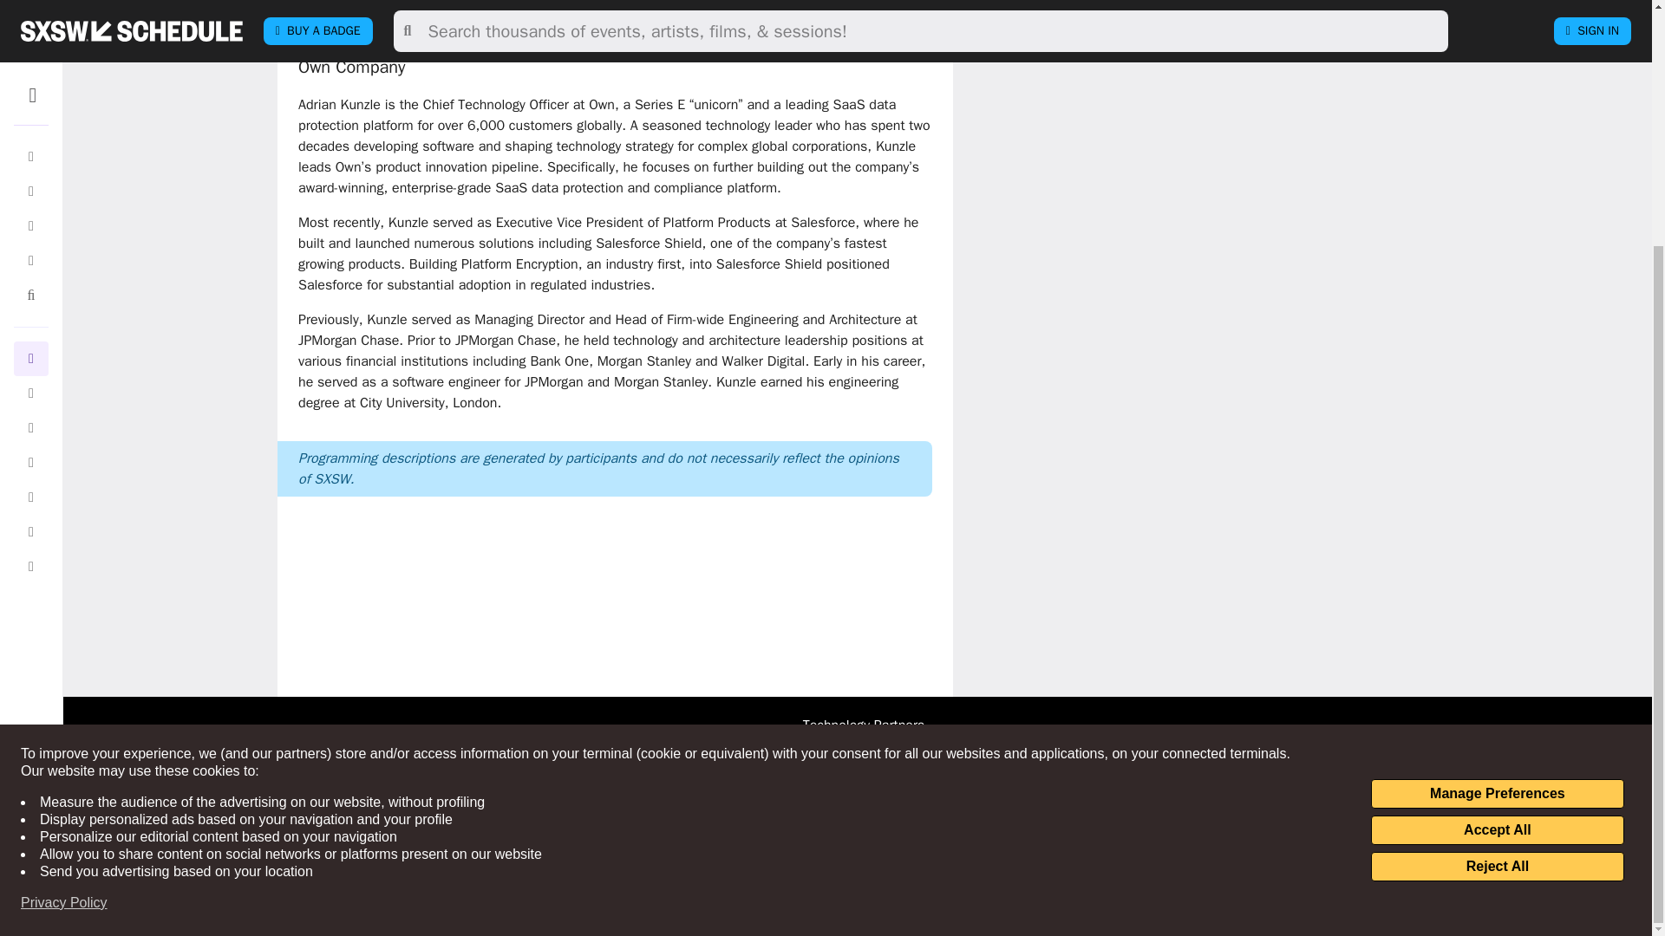 The image size is (1665, 936). What do you see at coordinates (1497, 544) in the screenshot?
I see `Reject All` at bounding box center [1497, 544].